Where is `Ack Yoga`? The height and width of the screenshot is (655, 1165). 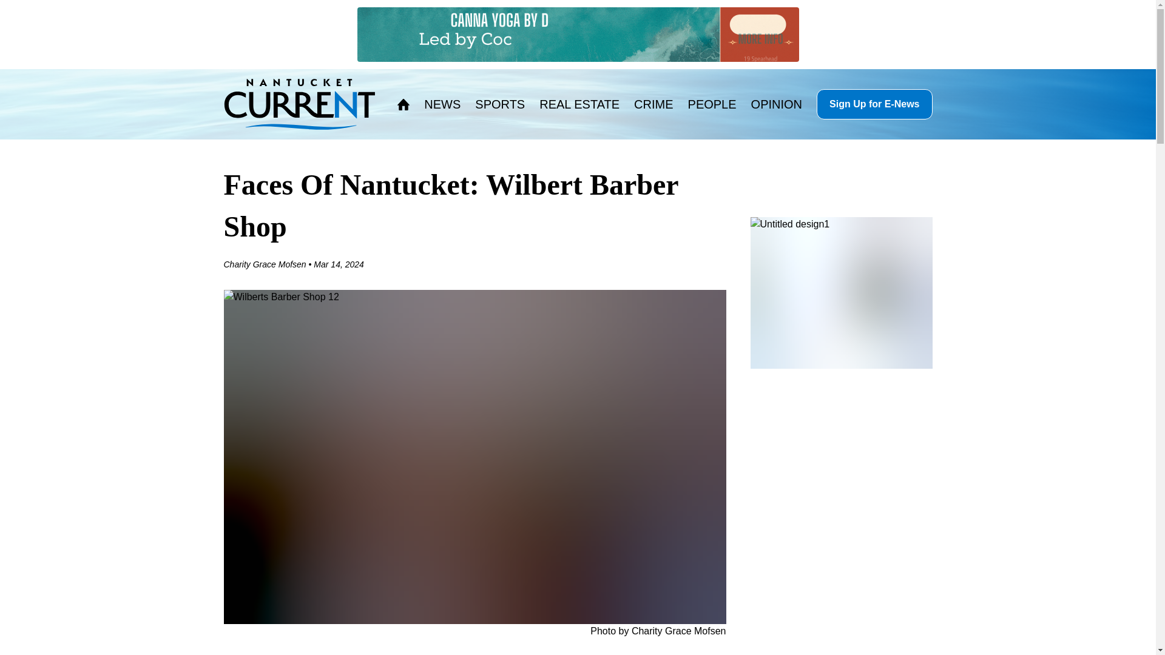
Ack Yoga is located at coordinates (577, 34).